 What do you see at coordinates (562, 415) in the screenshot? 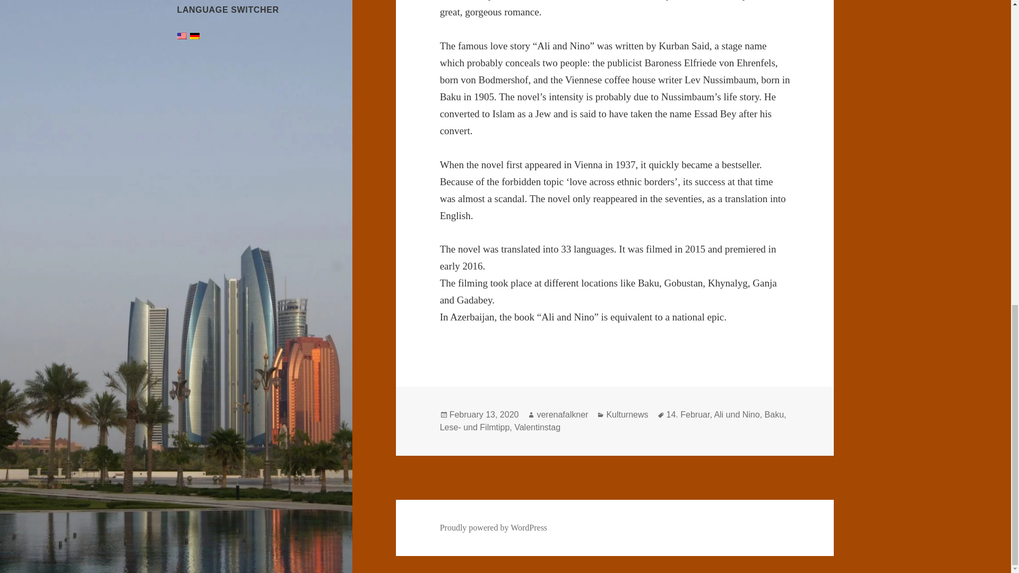
I see `verenafalkner` at bounding box center [562, 415].